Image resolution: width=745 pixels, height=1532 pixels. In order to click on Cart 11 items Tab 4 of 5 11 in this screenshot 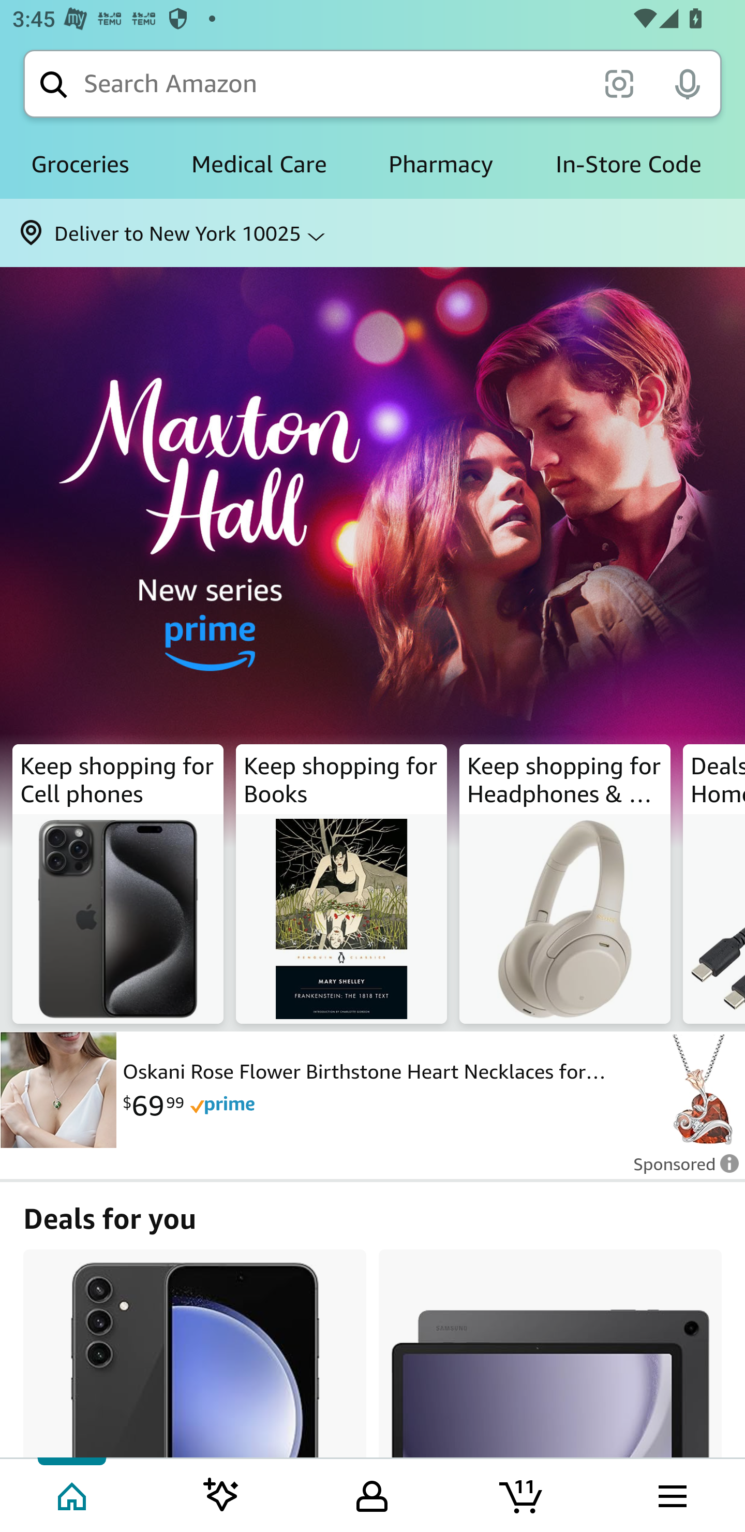, I will do `click(522, 1494)`.